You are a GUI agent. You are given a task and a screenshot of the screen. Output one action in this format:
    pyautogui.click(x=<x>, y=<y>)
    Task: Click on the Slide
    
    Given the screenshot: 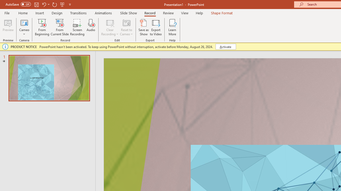 What is the action you would take?
    pyautogui.click(x=49, y=78)
    